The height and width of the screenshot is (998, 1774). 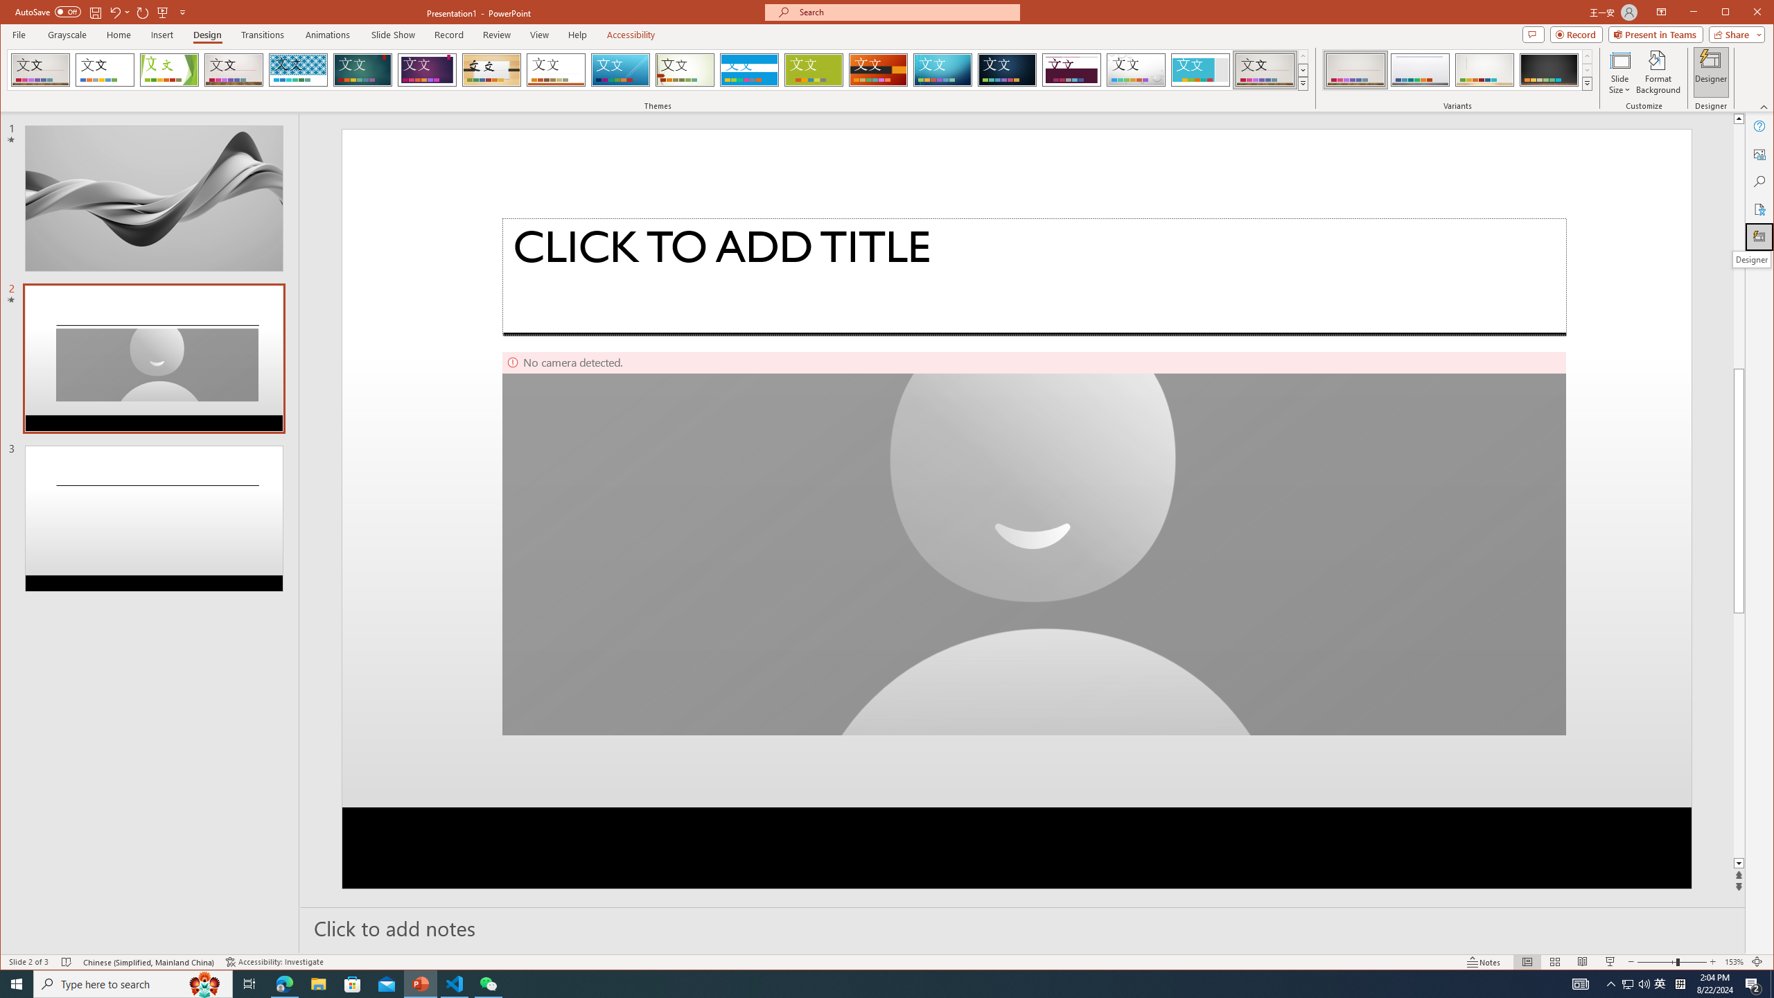 I want to click on Organic, so click(x=491, y=70).